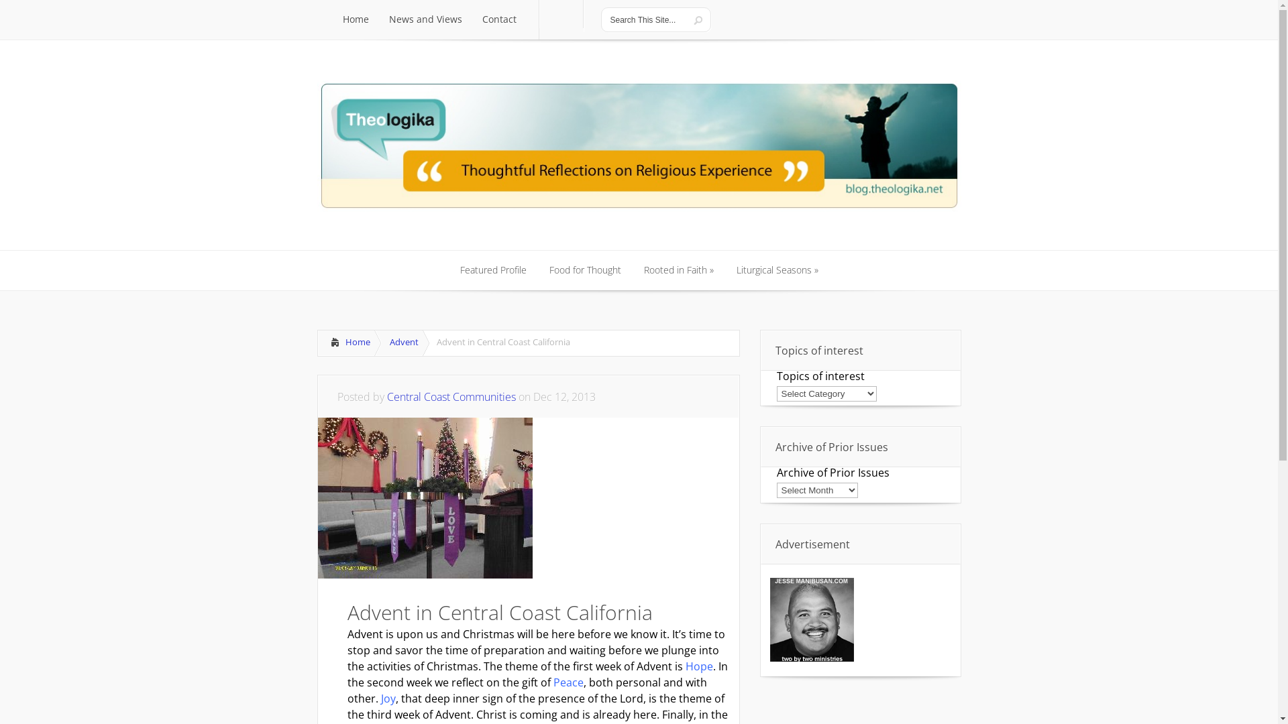  Describe the element at coordinates (699, 666) in the screenshot. I see `Hope` at that location.